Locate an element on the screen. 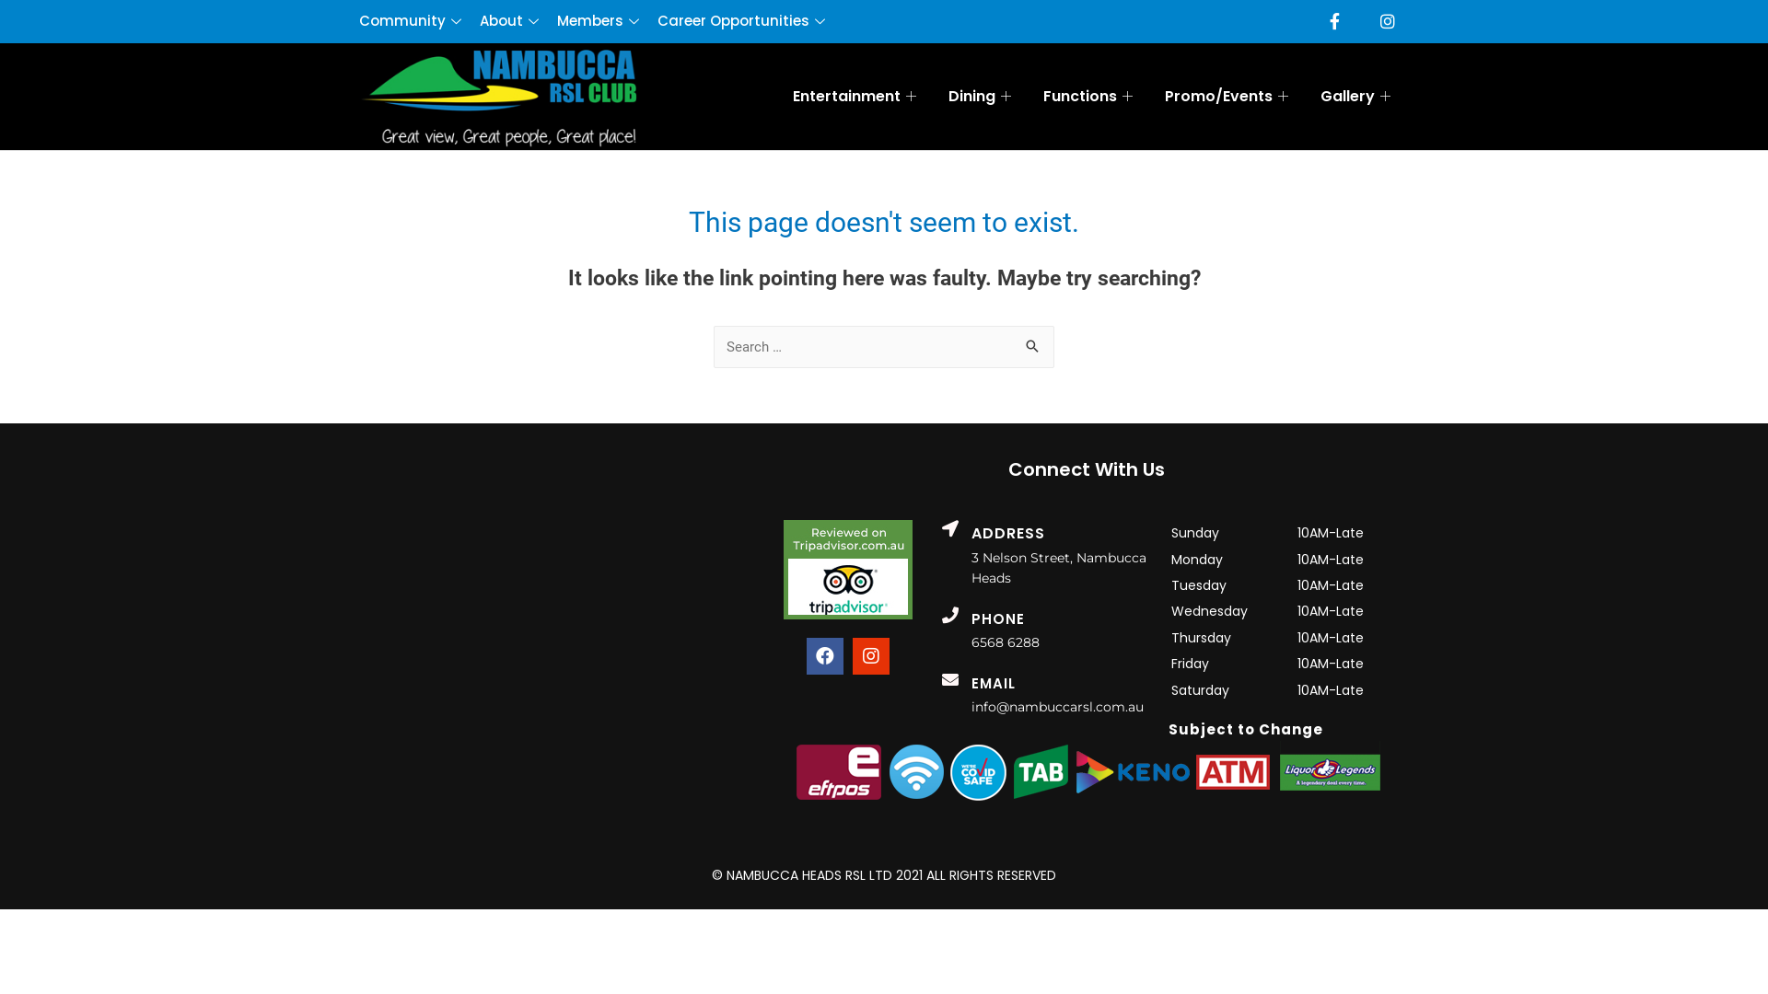 The height and width of the screenshot is (994, 1768). Search is located at coordinates (1033, 344).